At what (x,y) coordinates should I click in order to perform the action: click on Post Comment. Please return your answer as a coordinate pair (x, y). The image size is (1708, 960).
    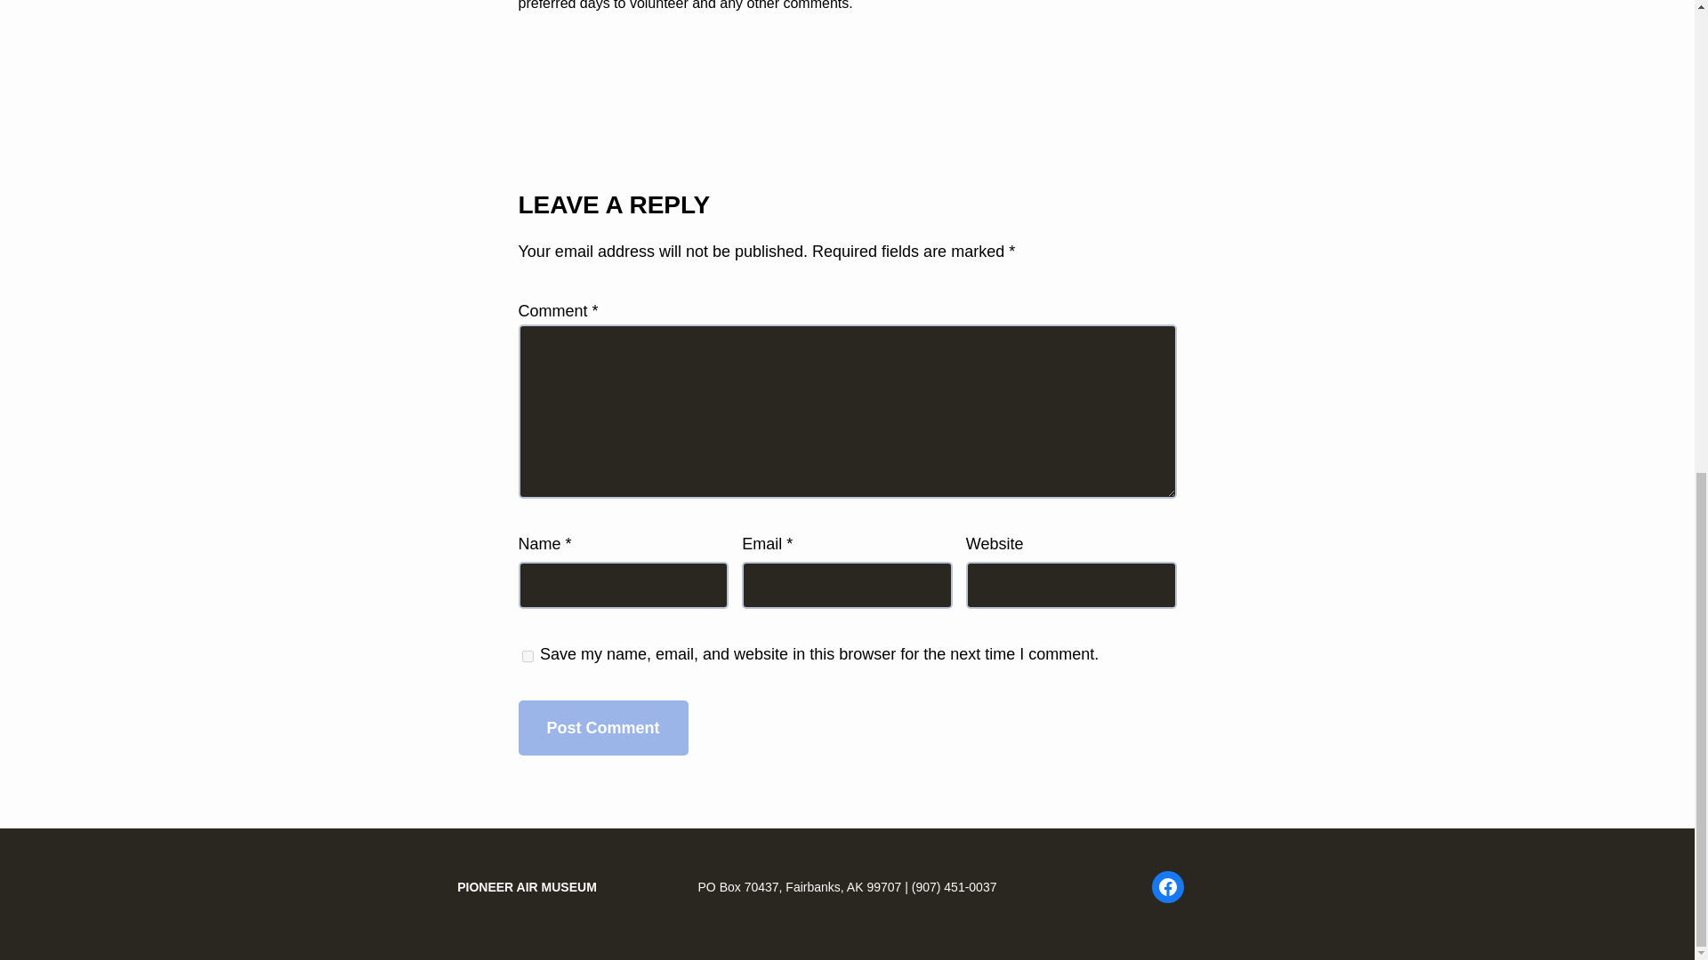
    Looking at the image, I should click on (602, 729).